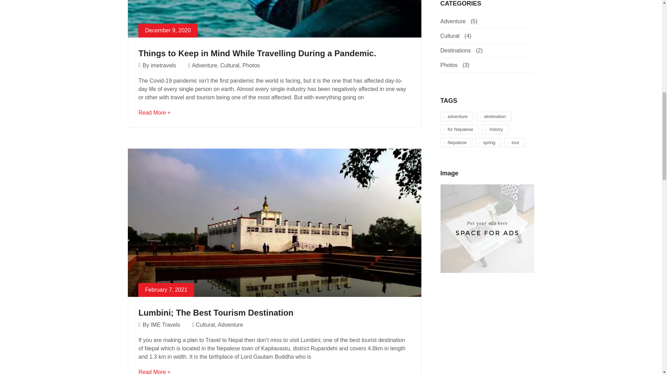 This screenshot has width=667, height=375. What do you see at coordinates (165, 324) in the screenshot?
I see `IME Travels` at bounding box center [165, 324].